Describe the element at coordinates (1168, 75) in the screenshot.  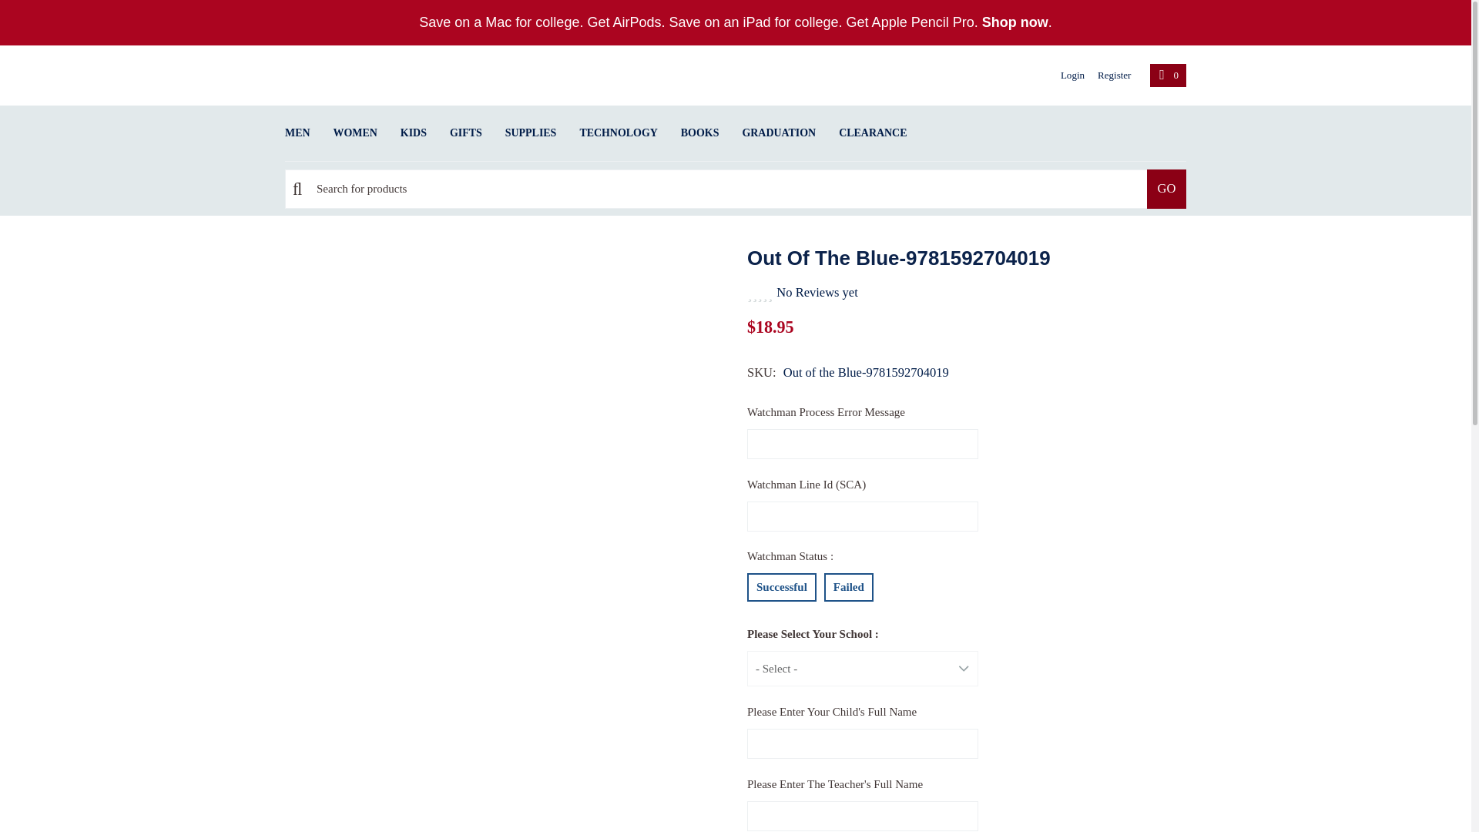
I see `Cart` at that location.